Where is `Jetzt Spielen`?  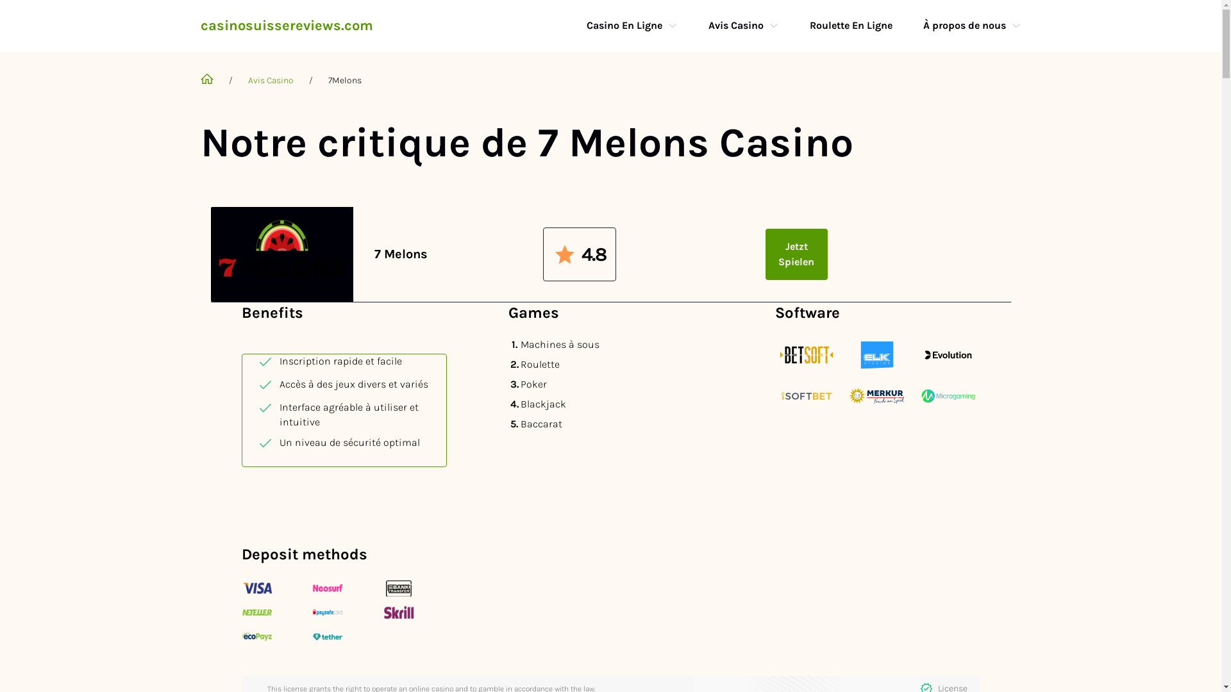 Jetzt Spielen is located at coordinates (796, 254).